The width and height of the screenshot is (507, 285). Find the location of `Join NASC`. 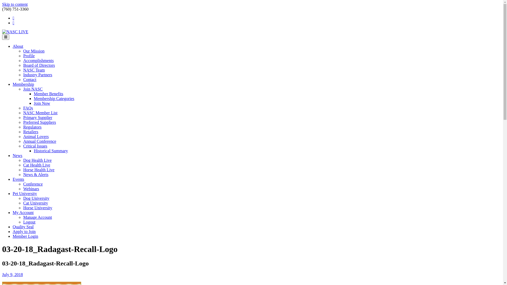

Join NASC is located at coordinates (33, 89).